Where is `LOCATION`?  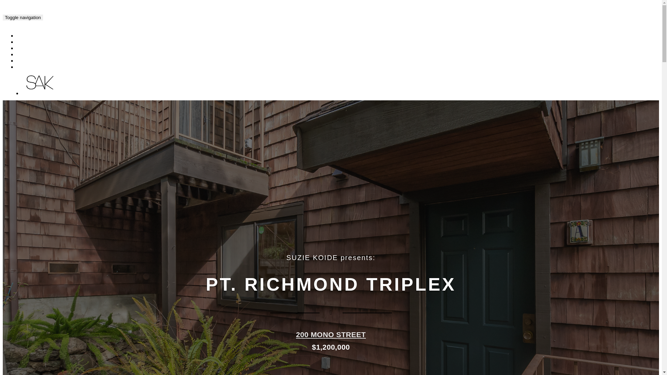 LOCATION is located at coordinates (33, 55).